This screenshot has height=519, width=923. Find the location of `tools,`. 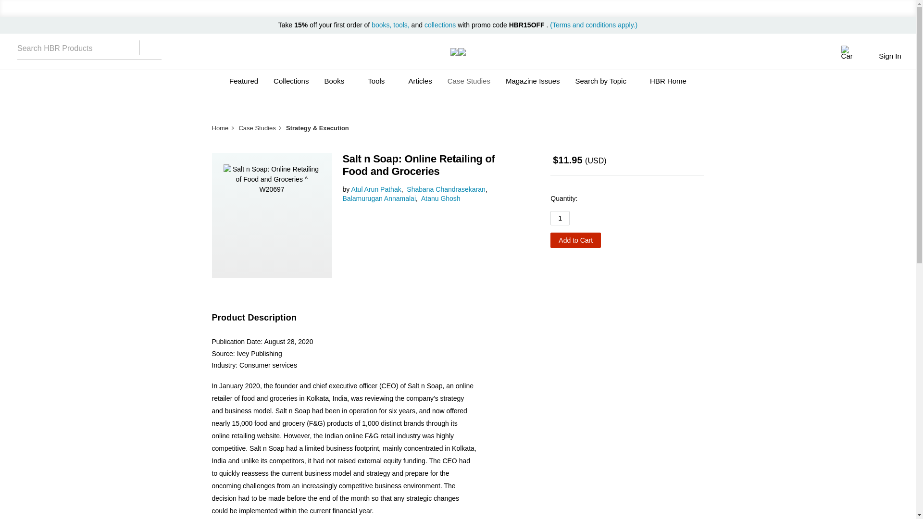

tools, is located at coordinates (401, 25).